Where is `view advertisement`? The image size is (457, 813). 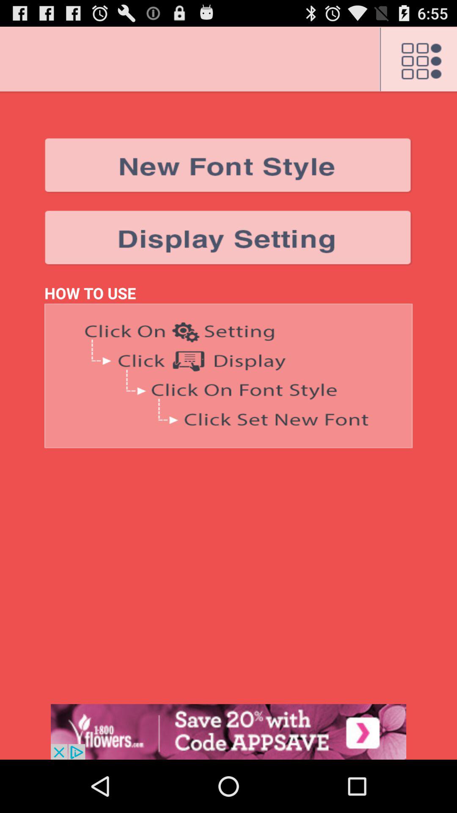
view advertisement is located at coordinates (228, 732).